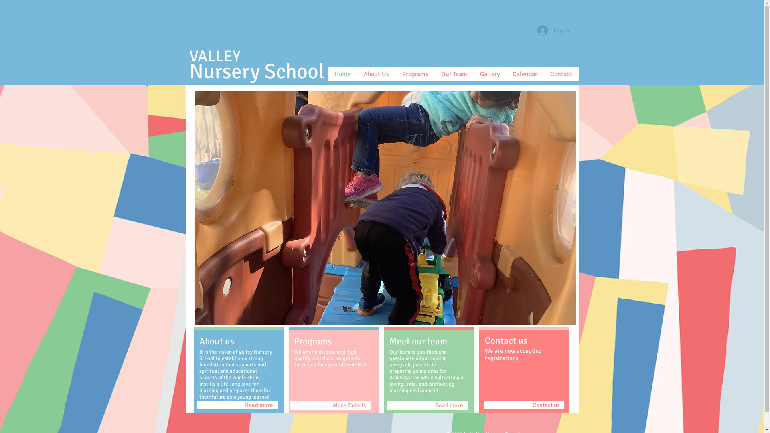  Describe the element at coordinates (454, 75) in the screenshot. I see `Our Team` at that location.